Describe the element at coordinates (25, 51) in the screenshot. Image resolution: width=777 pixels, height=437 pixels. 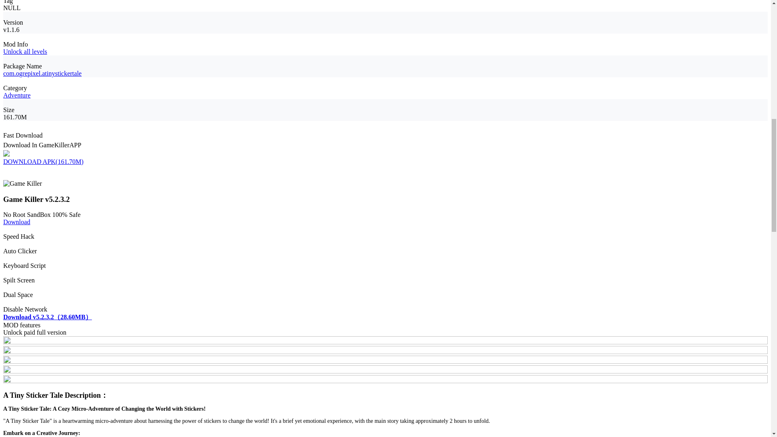
I see `Unlock all levels` at that location.